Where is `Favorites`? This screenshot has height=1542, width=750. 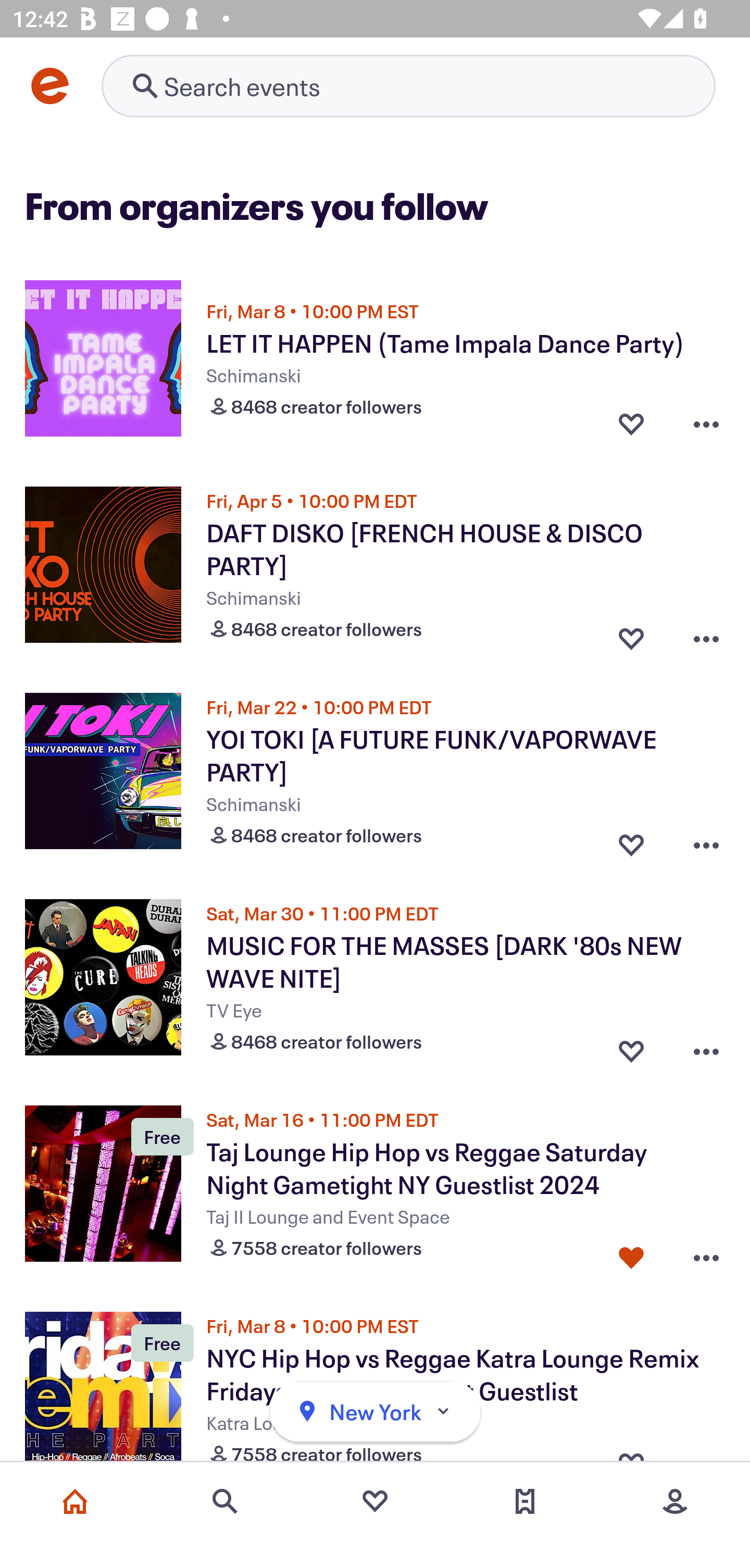
Favorites is located at coordinates (375, 1501).